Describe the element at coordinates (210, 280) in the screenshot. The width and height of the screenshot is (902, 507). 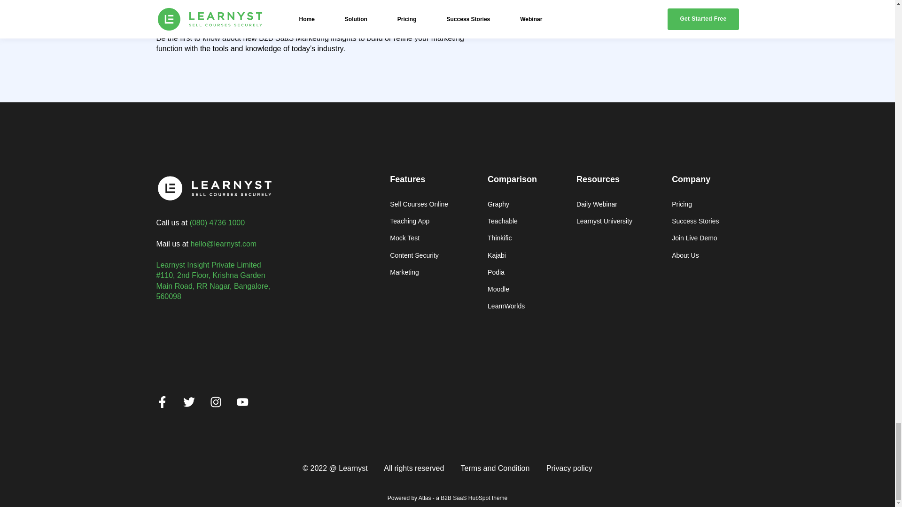
I see `Krishna Garden Main Road,` at that location.